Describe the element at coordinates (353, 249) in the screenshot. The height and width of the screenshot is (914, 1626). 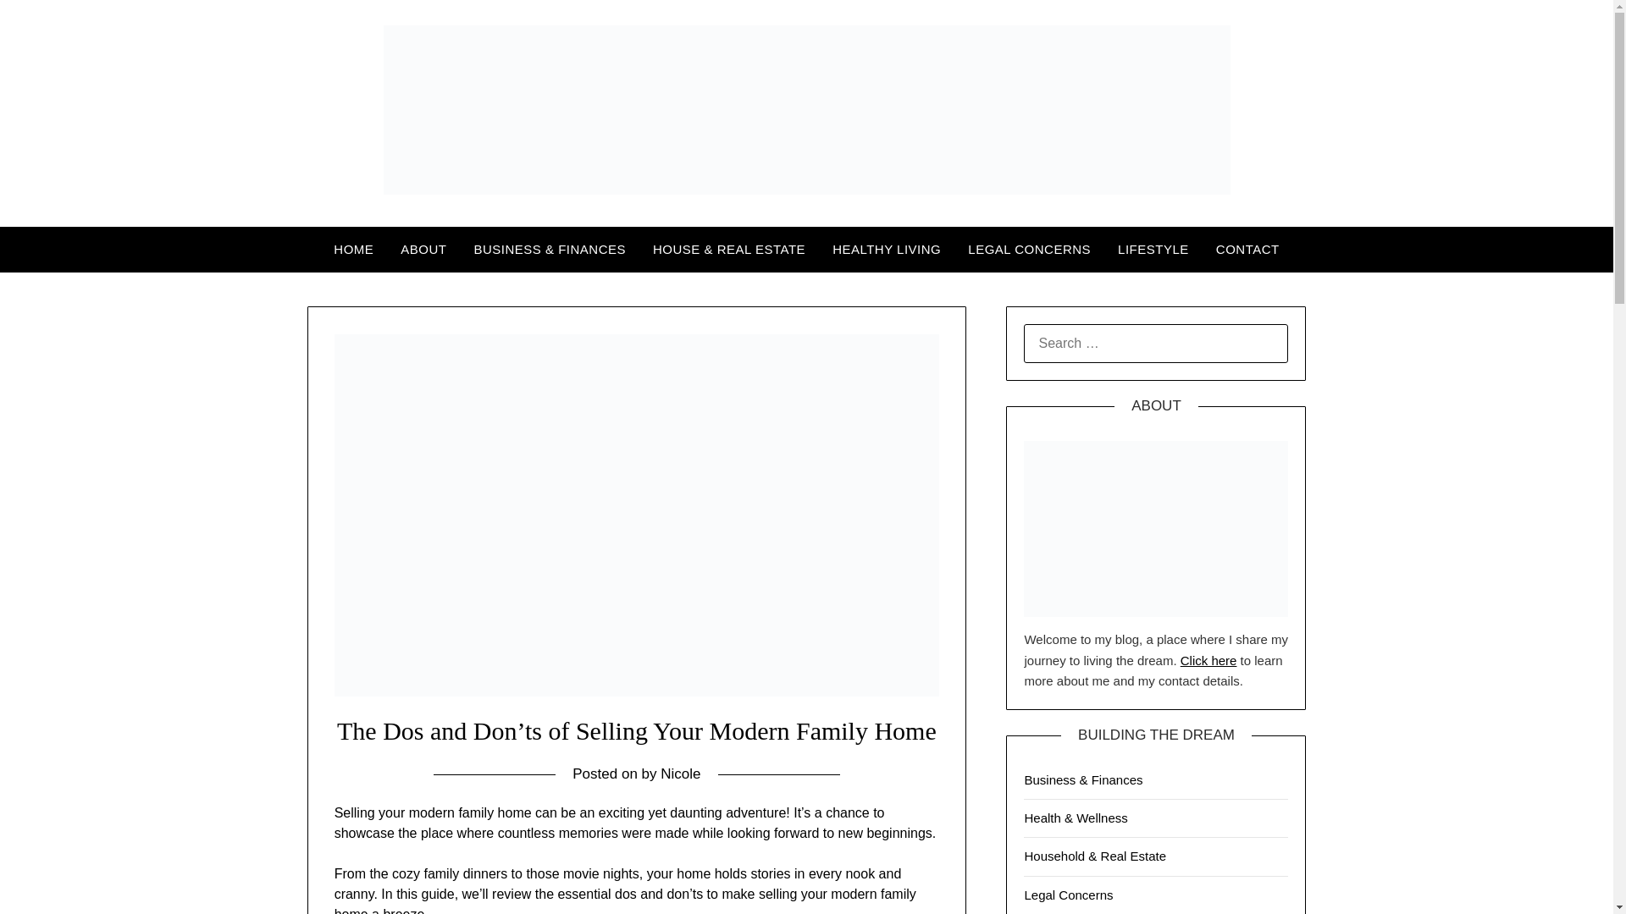
I see `HOME` at that location.